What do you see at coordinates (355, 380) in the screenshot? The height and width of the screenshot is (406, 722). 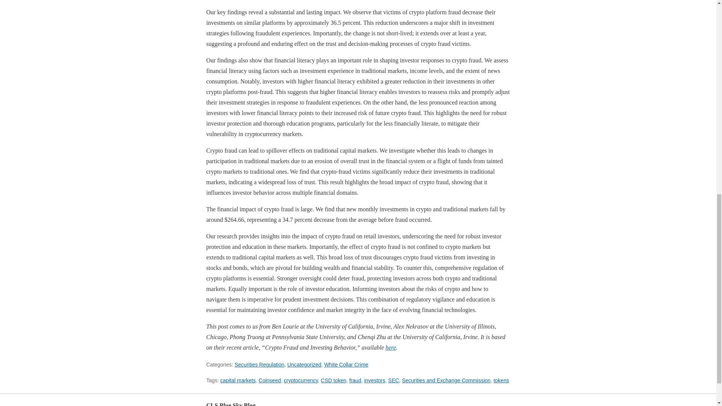 I see `fraud` at bounding box center [355, 380].